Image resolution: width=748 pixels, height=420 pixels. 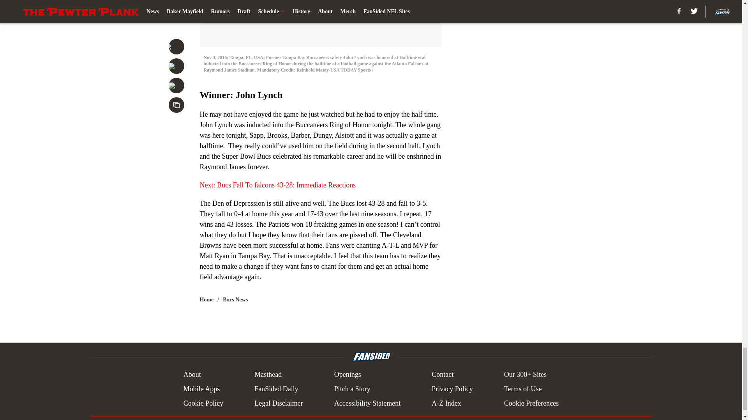 I want to click on Home, so click(x=206, y=299).